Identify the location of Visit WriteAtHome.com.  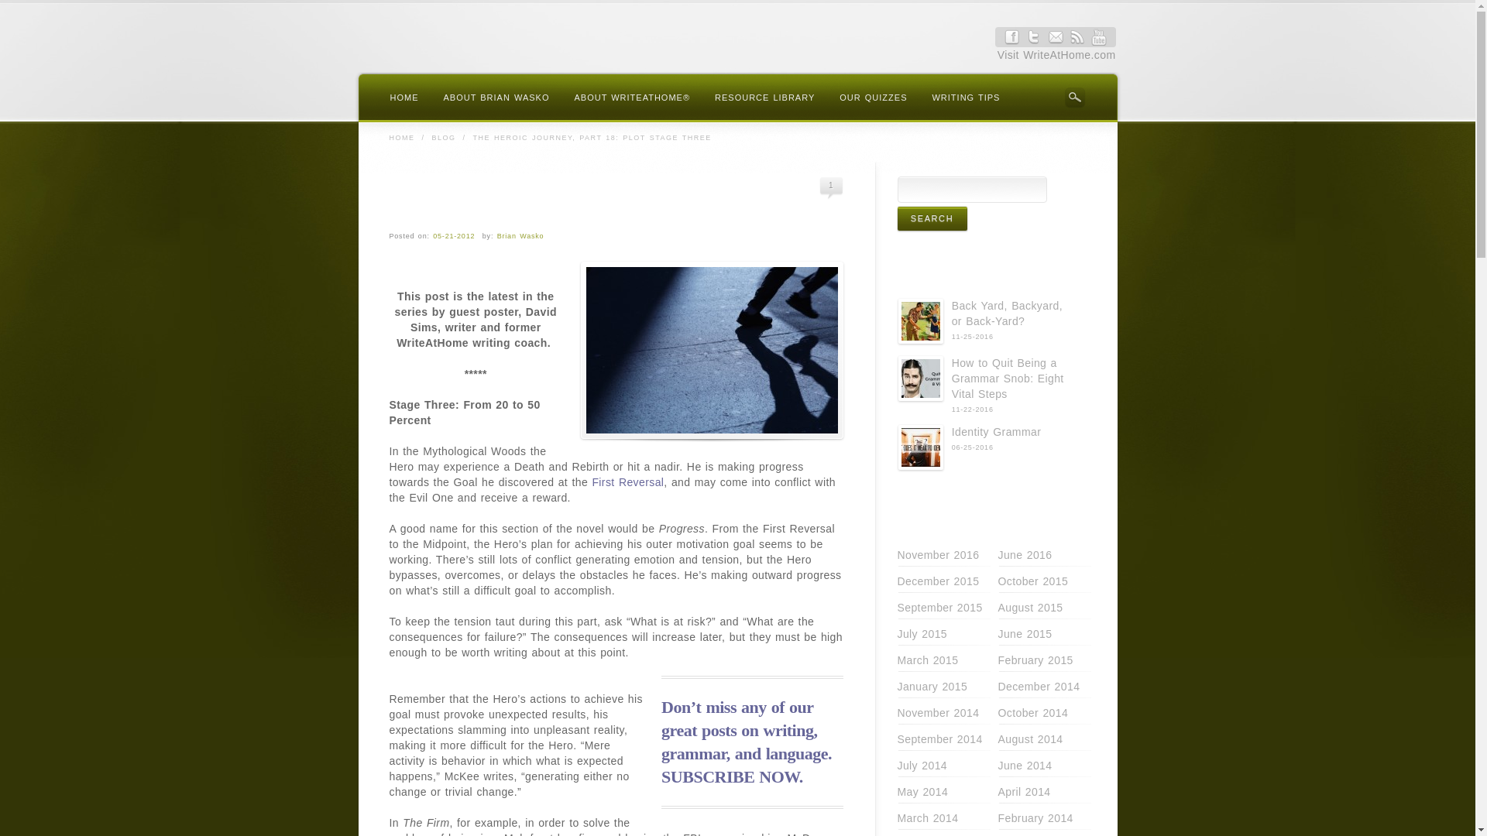
(1056, 54).